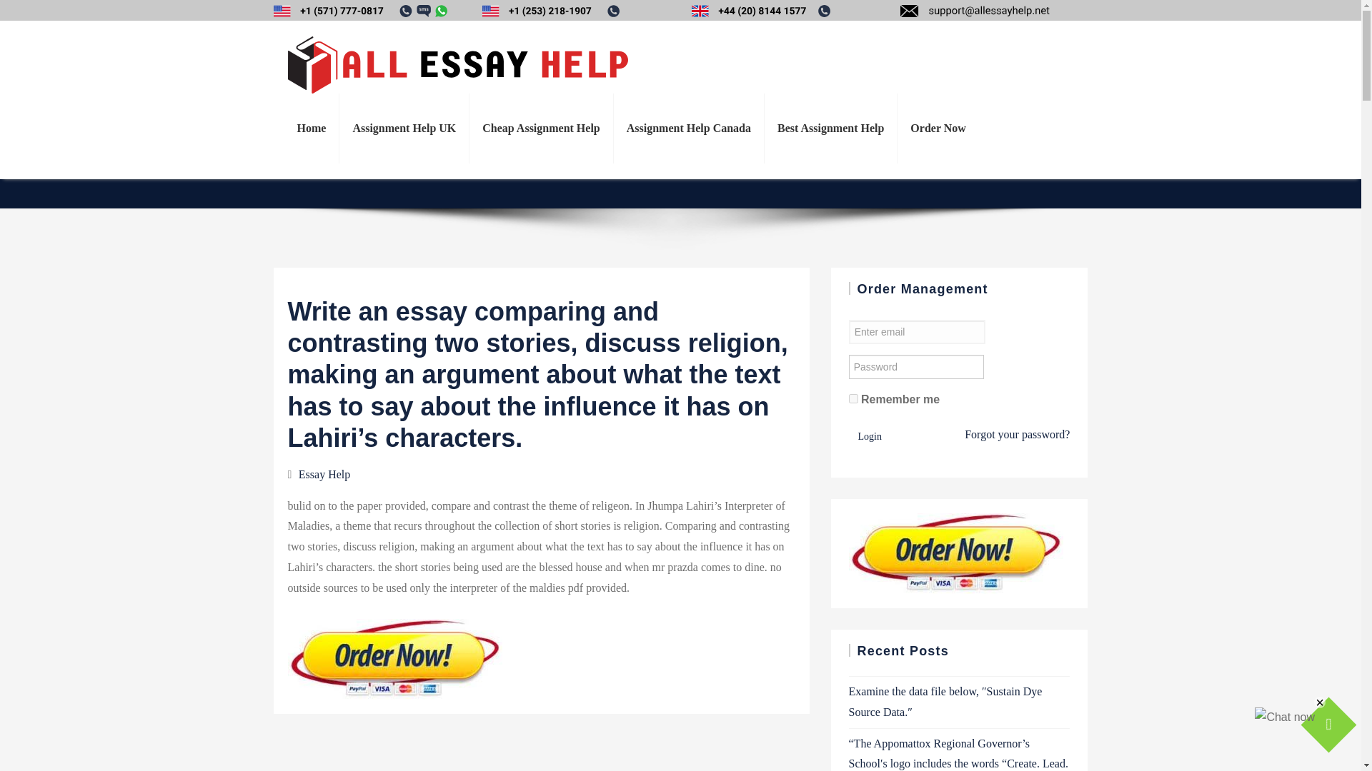 Image resolution: width=1372 pixels, height=771 pixels. Describe the element at coordinates (938, 128) in the screenshot. I see `Order Now` at that location.